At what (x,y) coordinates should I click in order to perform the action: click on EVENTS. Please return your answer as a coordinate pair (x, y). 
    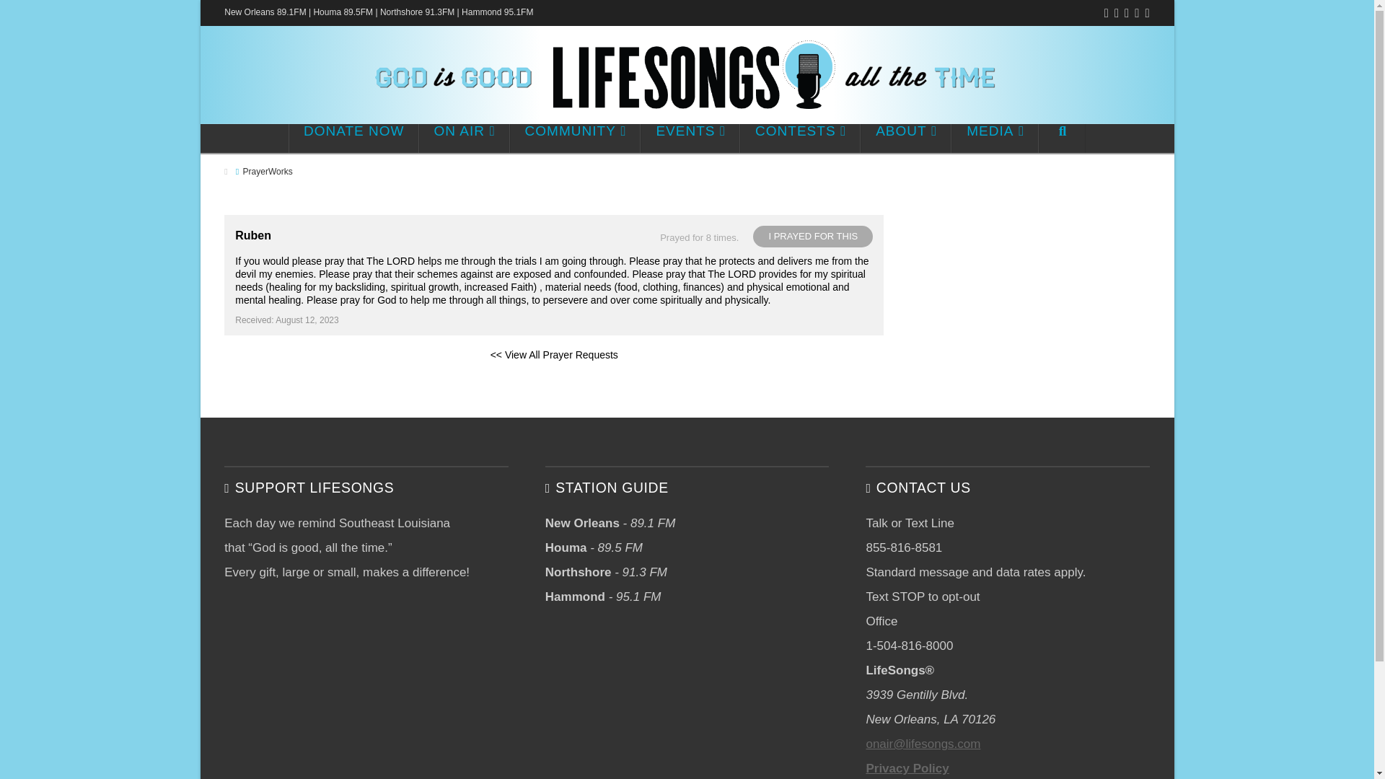
    Looking at the image, I should click on (690, 138).